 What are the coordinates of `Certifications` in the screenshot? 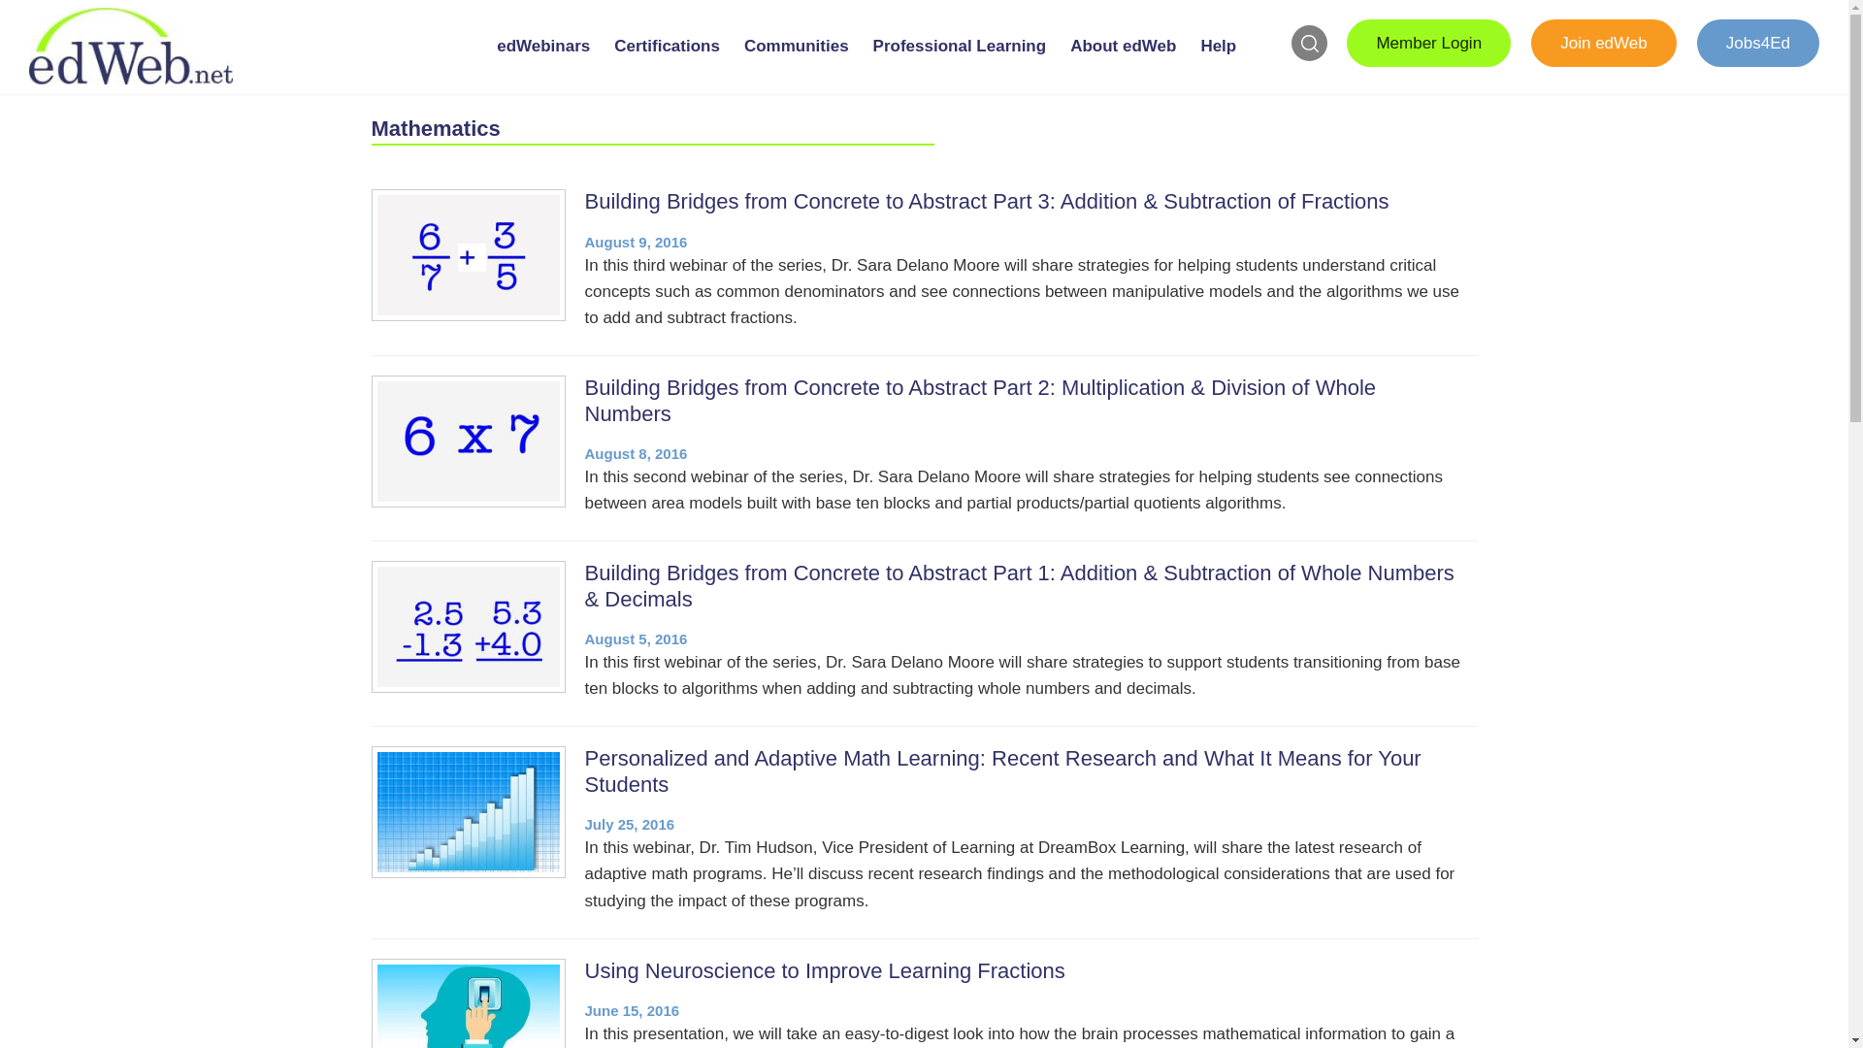 It's located at (666, 63).